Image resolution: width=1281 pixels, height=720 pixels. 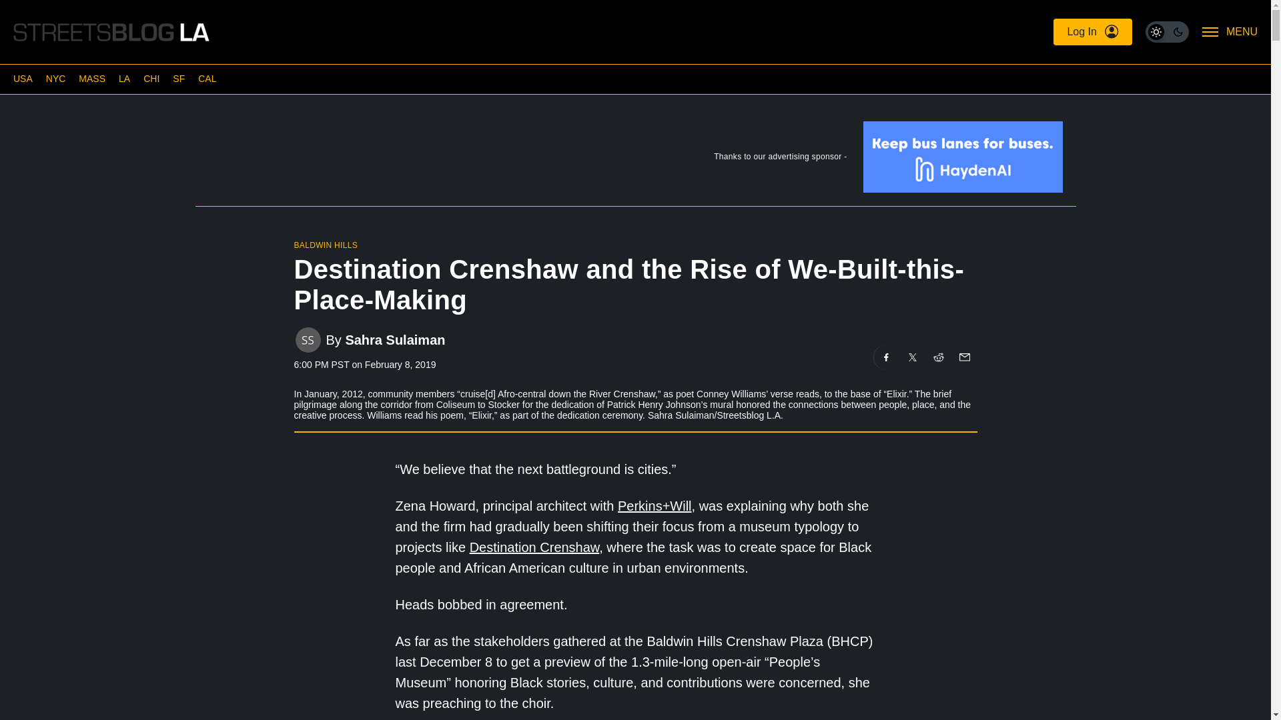 I want to click on Share on Facebook, so click(x=886, y=357).